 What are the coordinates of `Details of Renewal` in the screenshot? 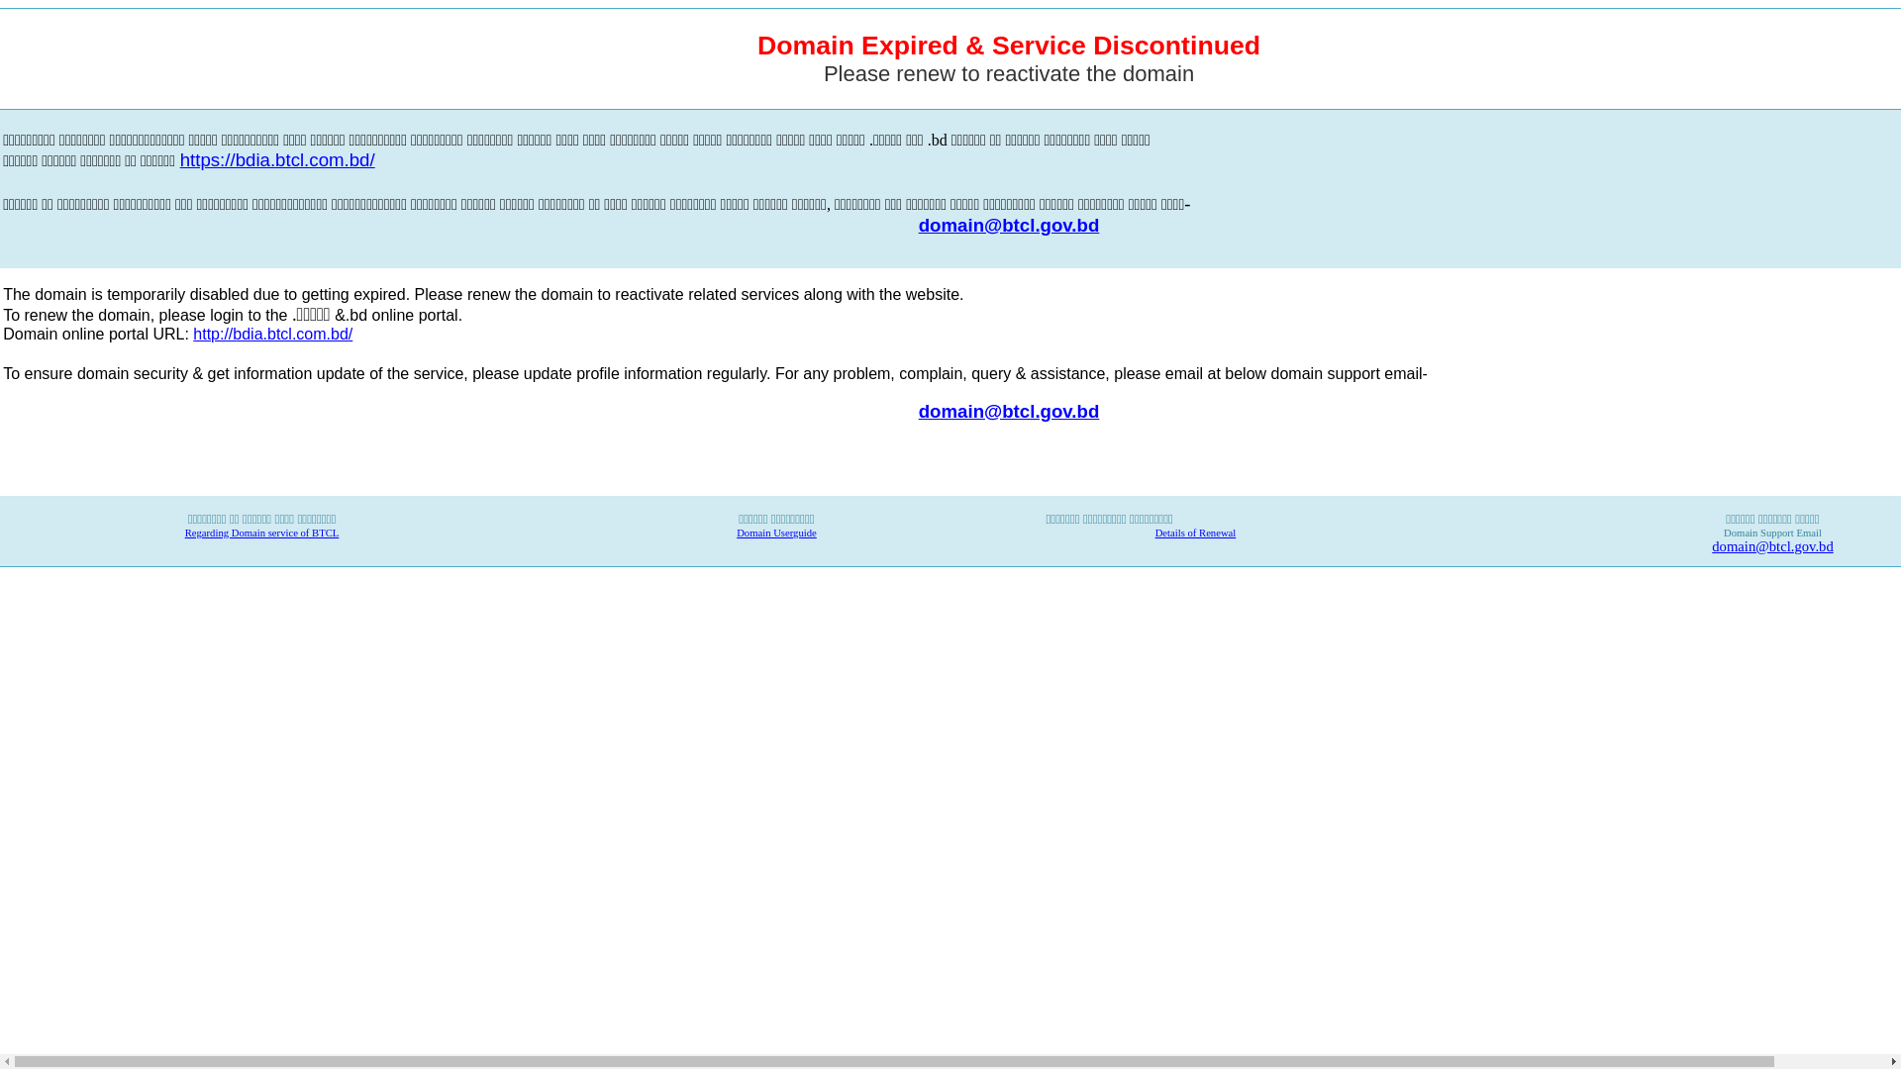 It's located at (1196, 533).